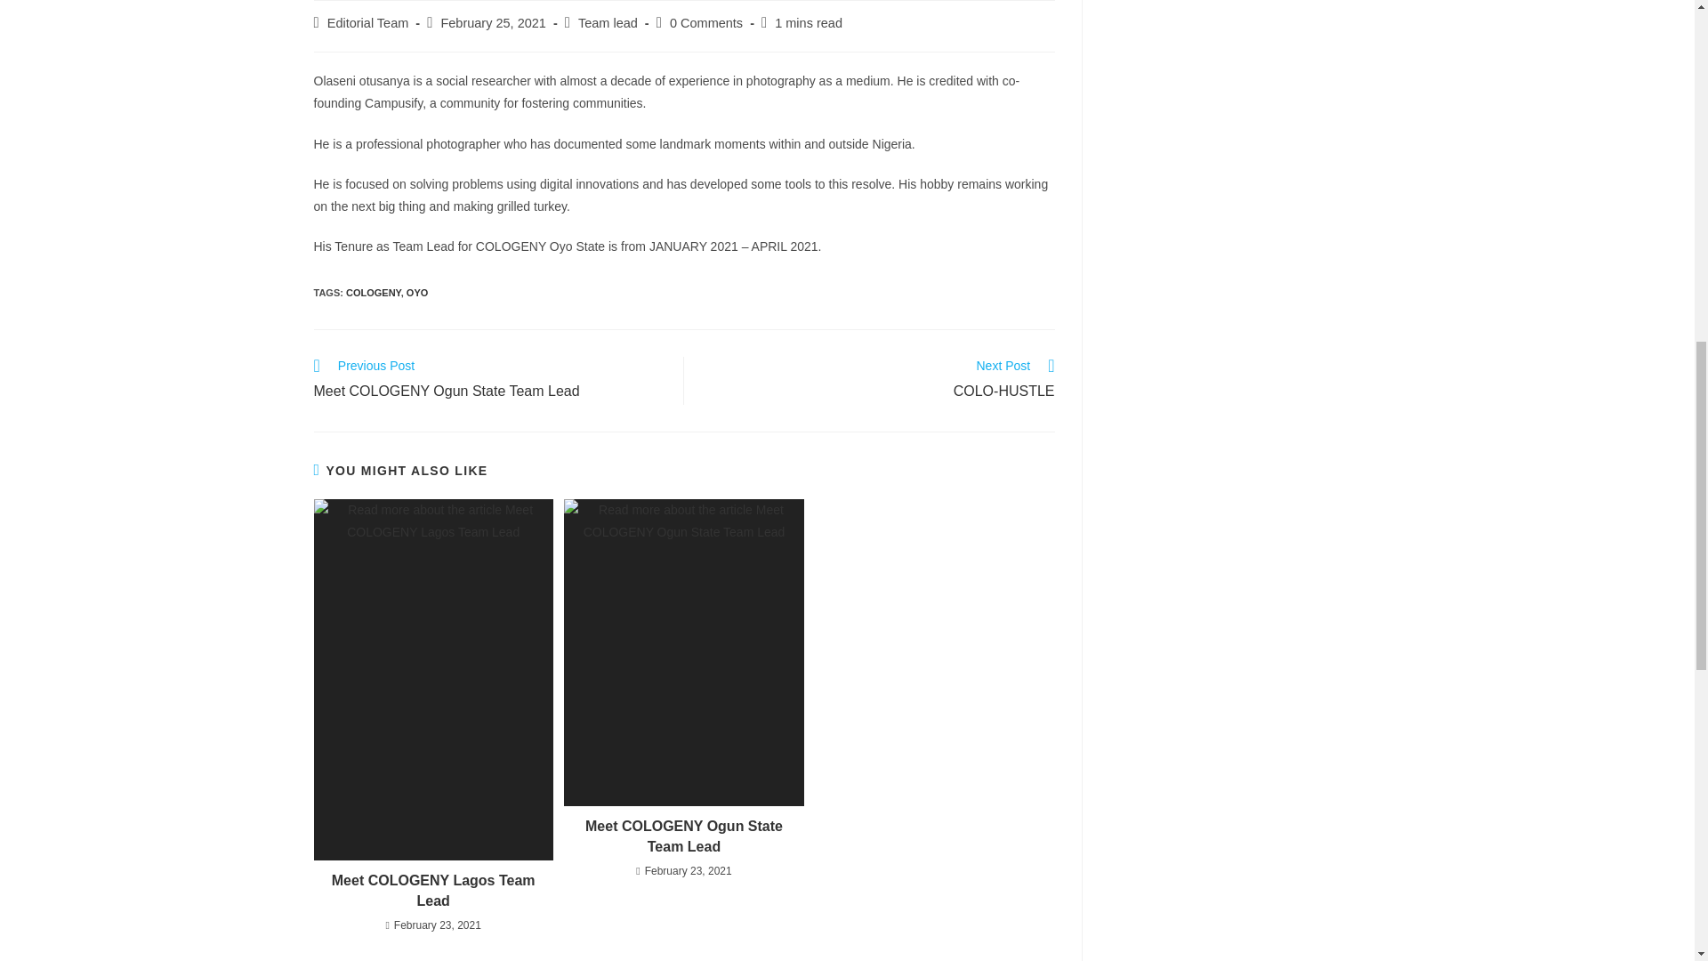 Image resolution: width=1708 pixels, height=961 pixels. What do you see at coordinates (368, 23) in the screenshot?
I see `Editorial Team` at bounding box center [368, 23].